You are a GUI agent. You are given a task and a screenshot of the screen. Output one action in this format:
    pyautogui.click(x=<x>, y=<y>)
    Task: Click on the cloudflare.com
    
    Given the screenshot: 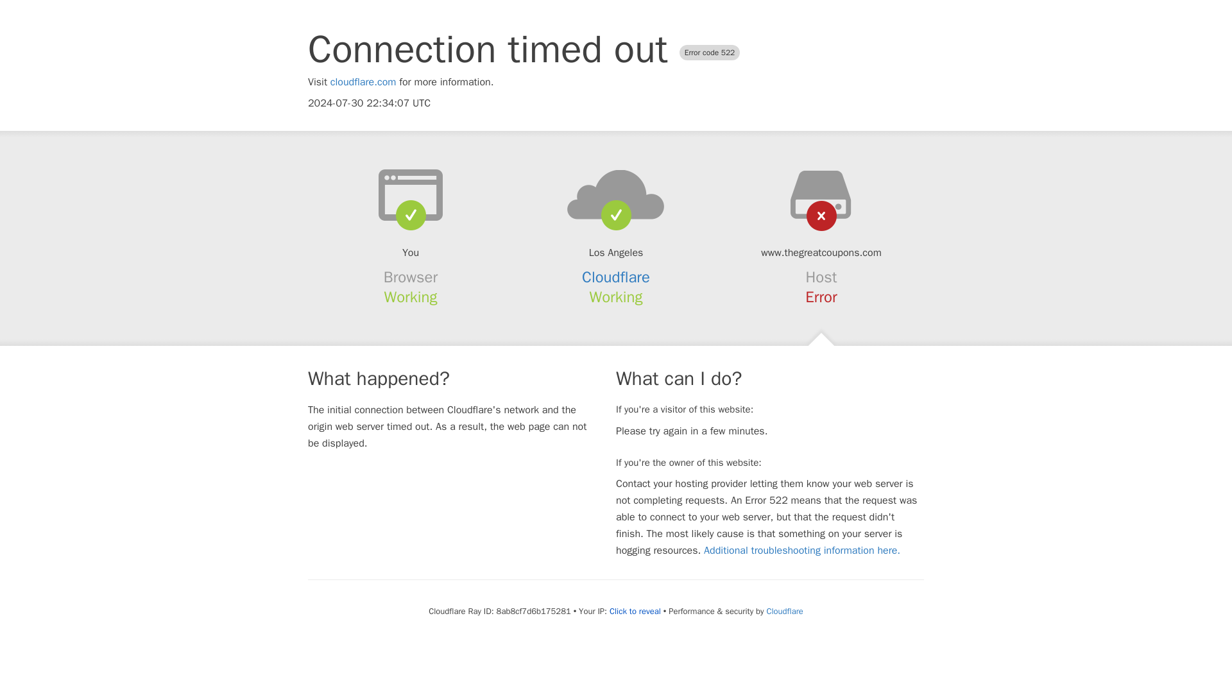 What is the action you would take?
    pyautogui.click(x=363, y=82)
    